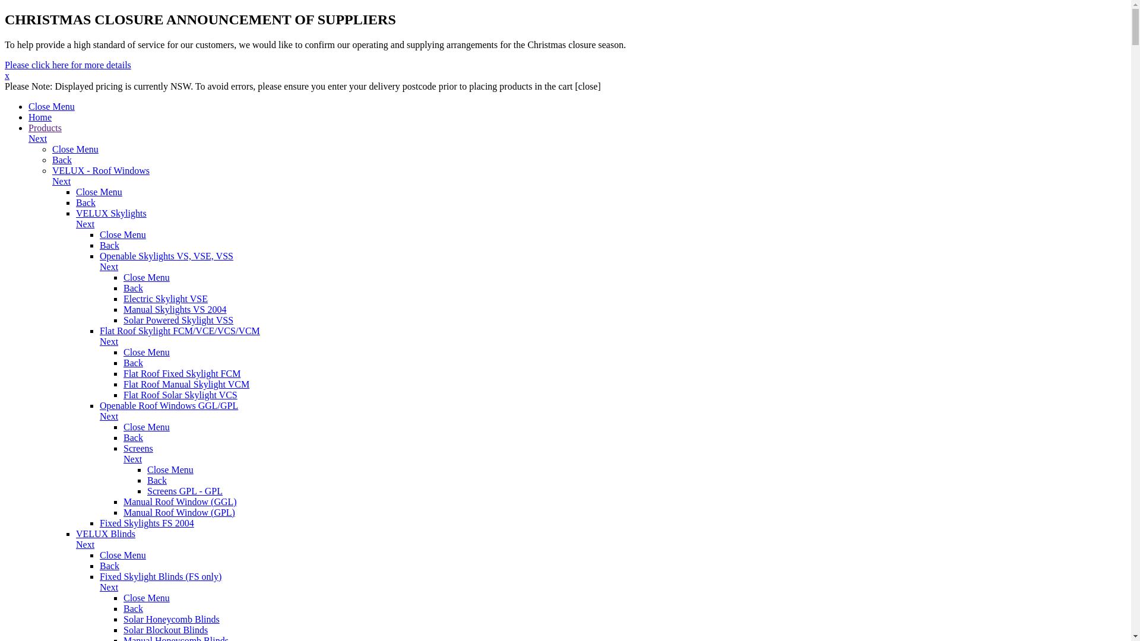 Image resolution: width=1140 pixels, height=641 pixels. I want to click on Close Menu, so click(147, 278).